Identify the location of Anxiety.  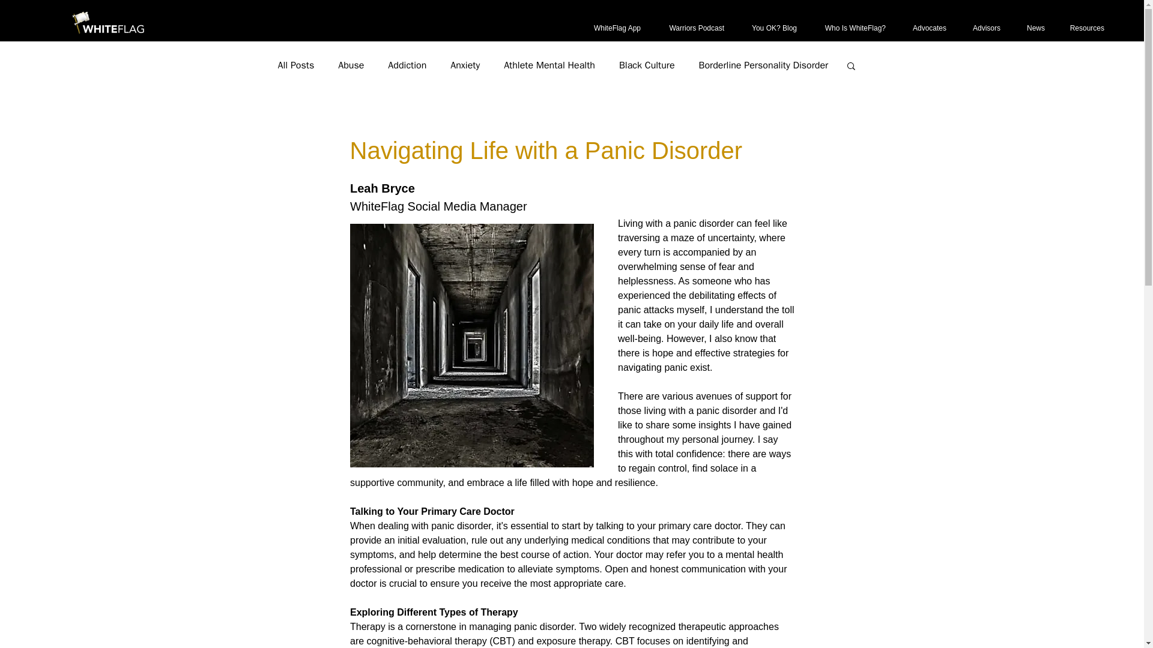
(465, 65).